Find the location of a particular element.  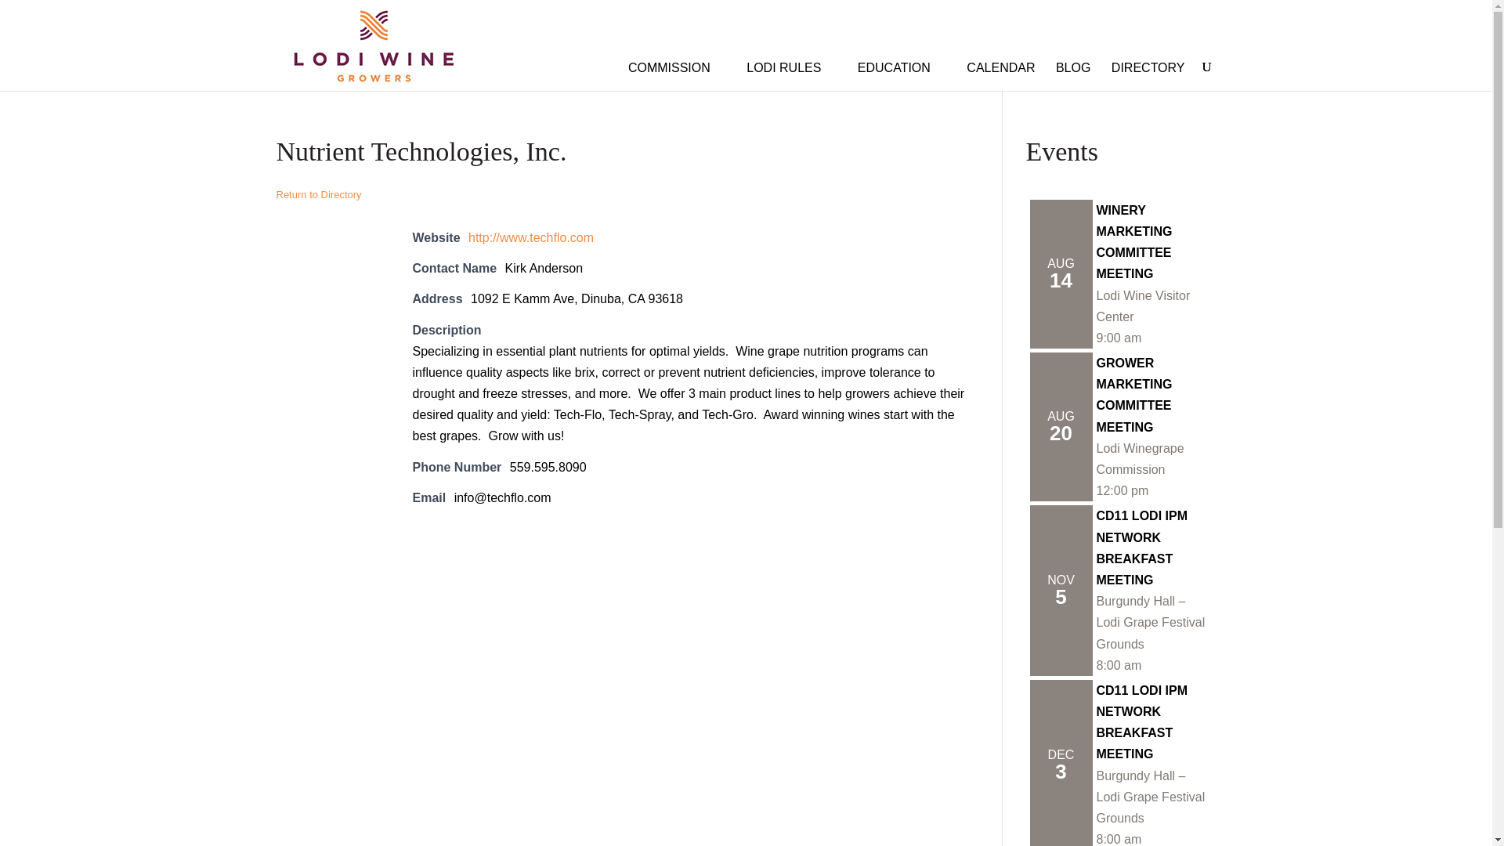

Return to Directory is located at coordinates (318, 194).